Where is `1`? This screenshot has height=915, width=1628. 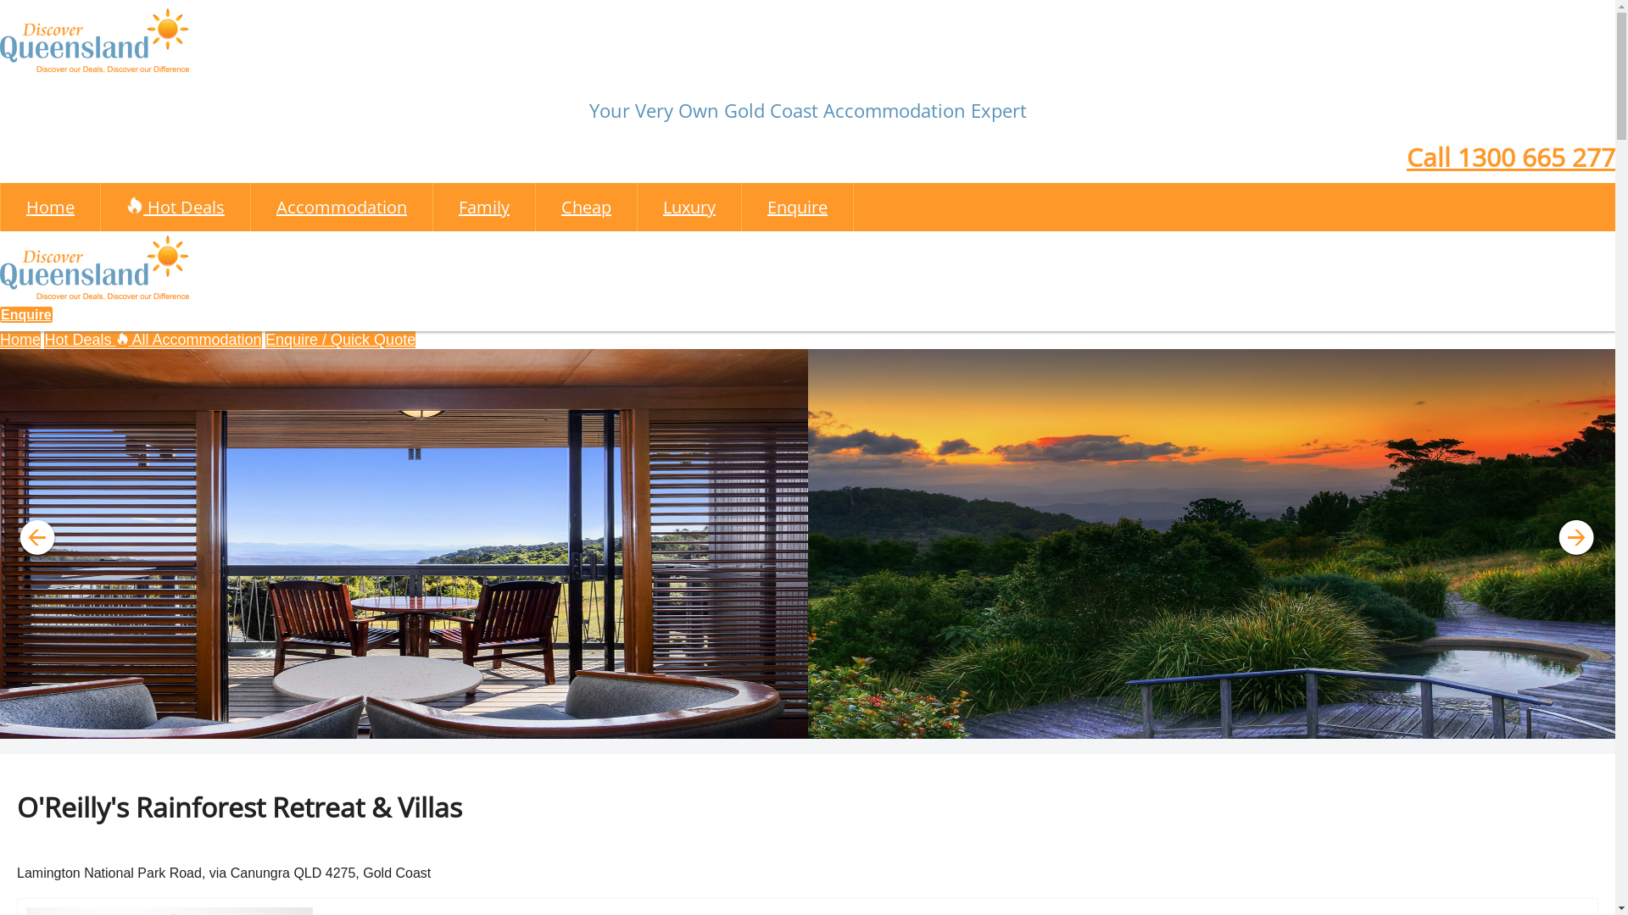 1 is located at coordinates (643, 730).